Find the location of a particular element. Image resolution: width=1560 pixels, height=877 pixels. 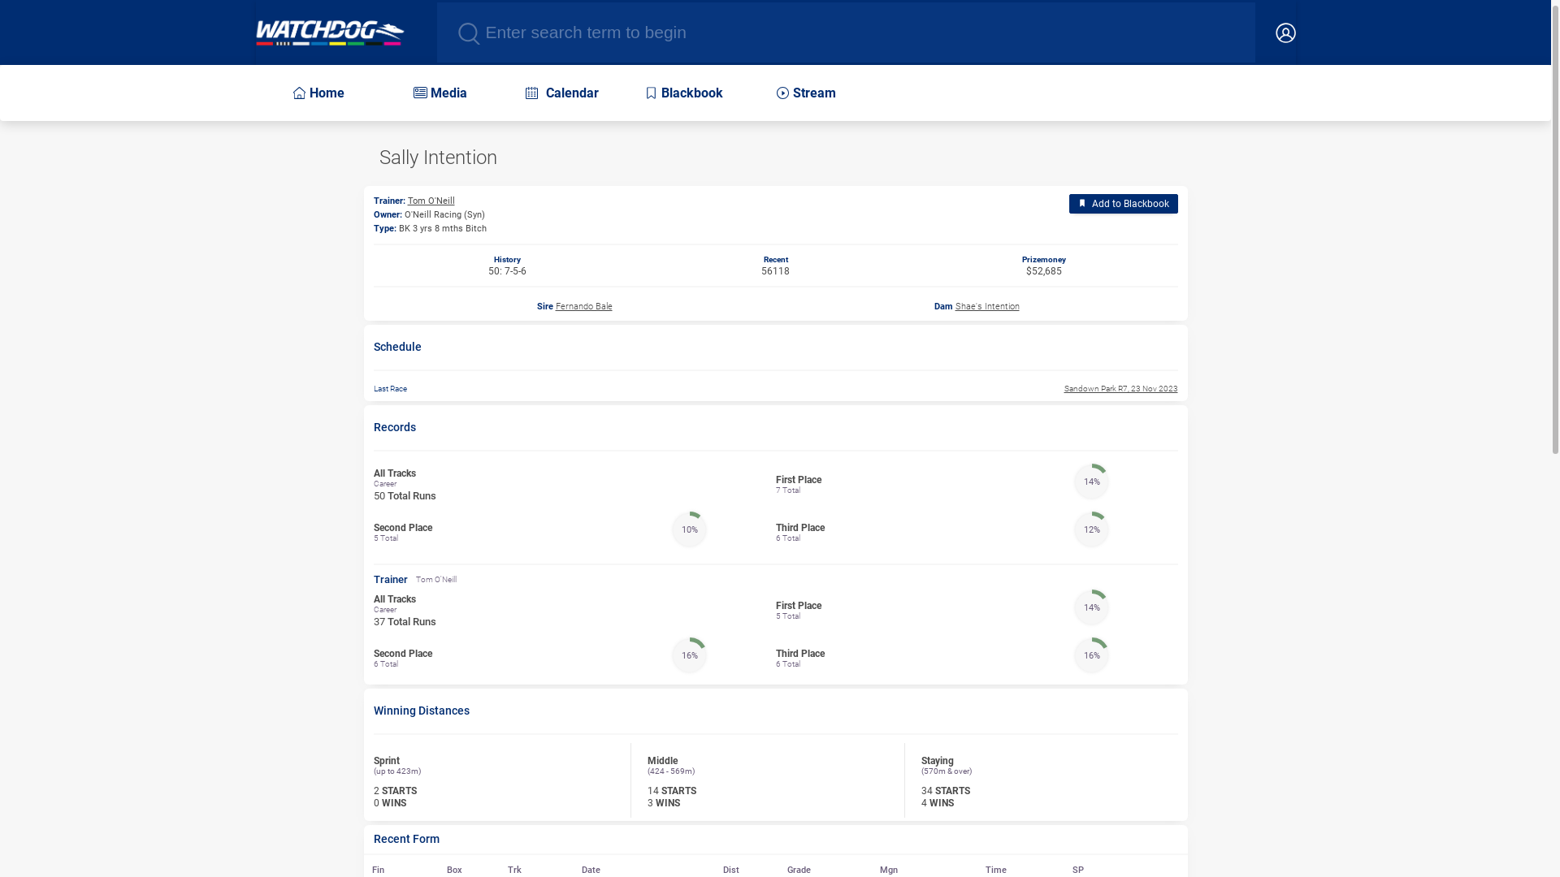

Blackbook is located at coordinates (682, 93).